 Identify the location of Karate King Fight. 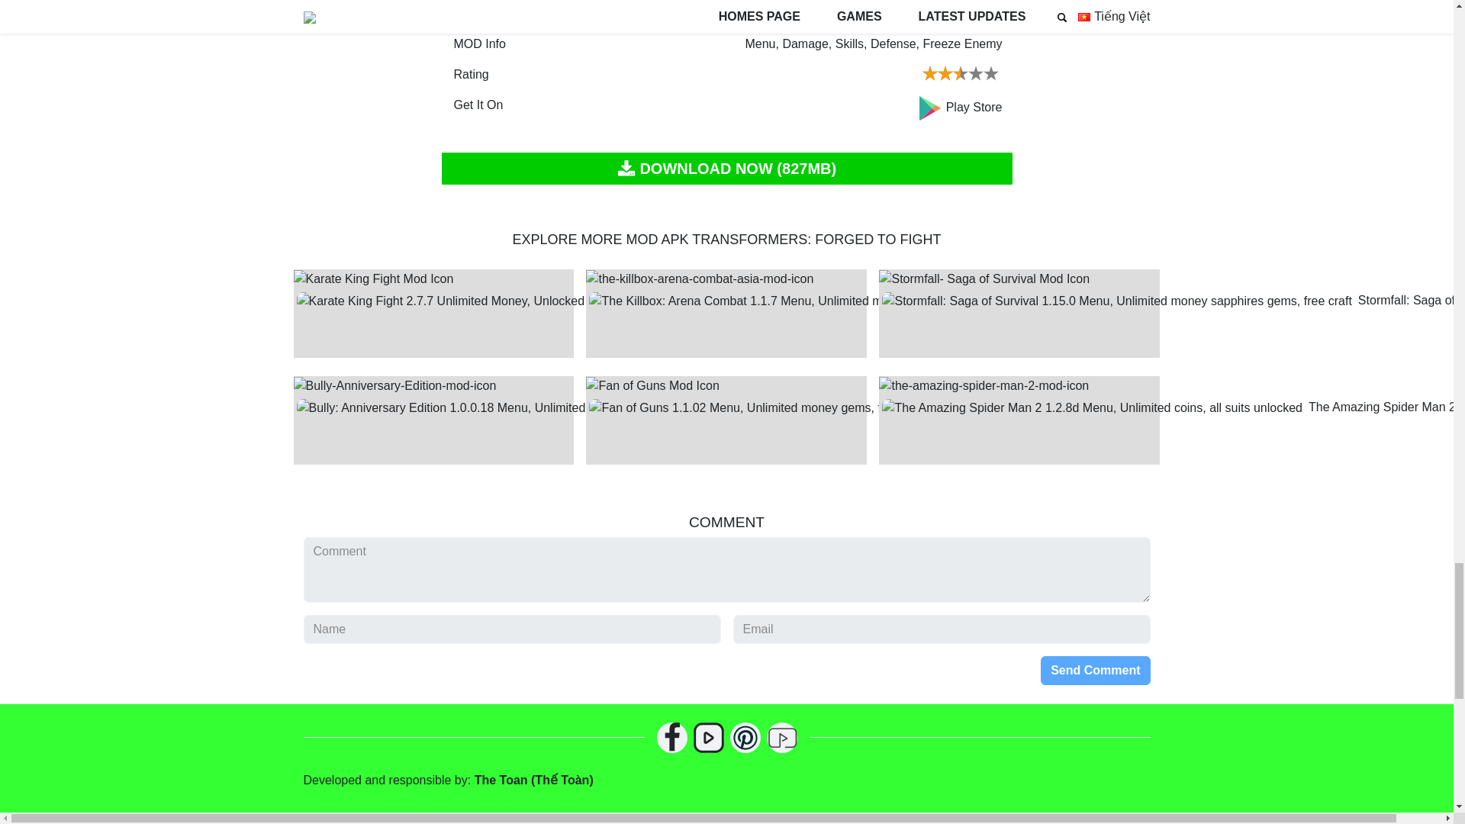
(433, 313).